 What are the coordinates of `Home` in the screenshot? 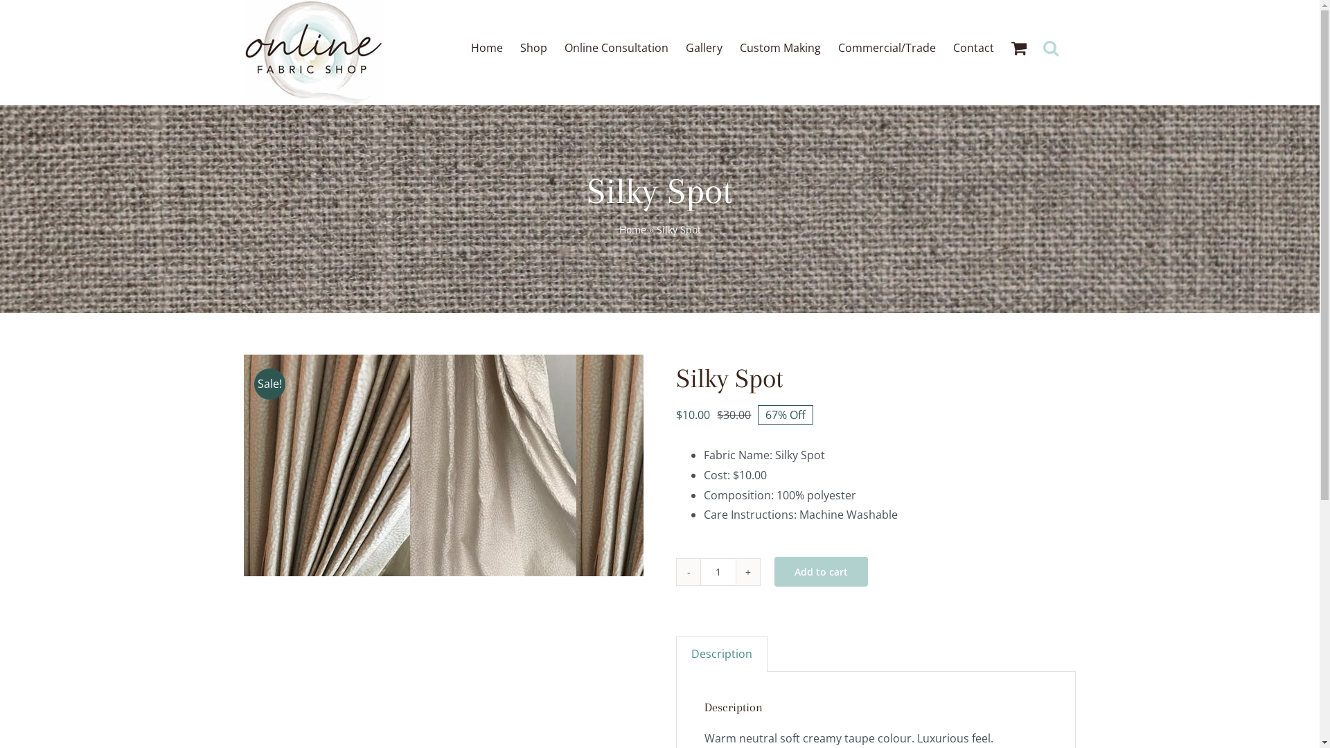 It's located at (633, 230).